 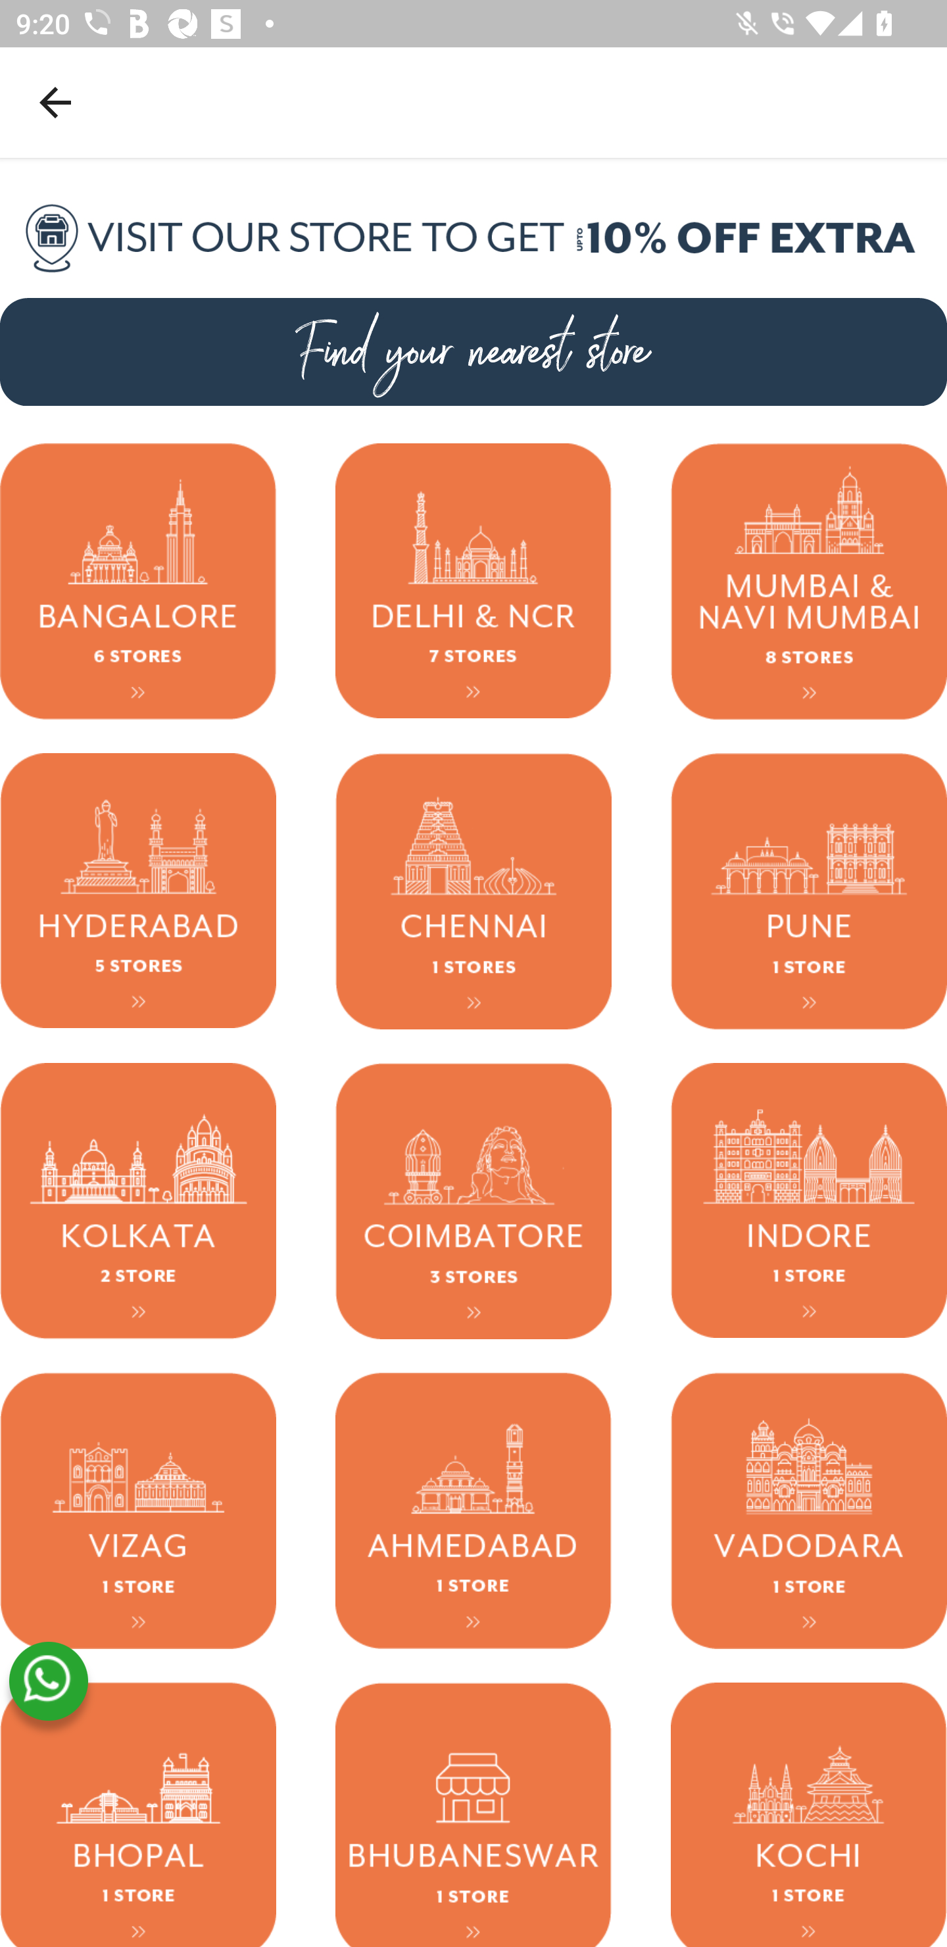 What do you see at coordinates (809, 581) in the screenshot?
I see `Mumbai` at bounding box center [809, 581].